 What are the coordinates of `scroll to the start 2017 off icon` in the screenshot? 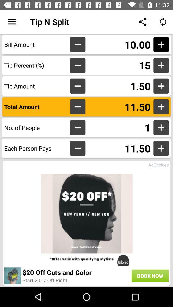 It's located at (45, 280).